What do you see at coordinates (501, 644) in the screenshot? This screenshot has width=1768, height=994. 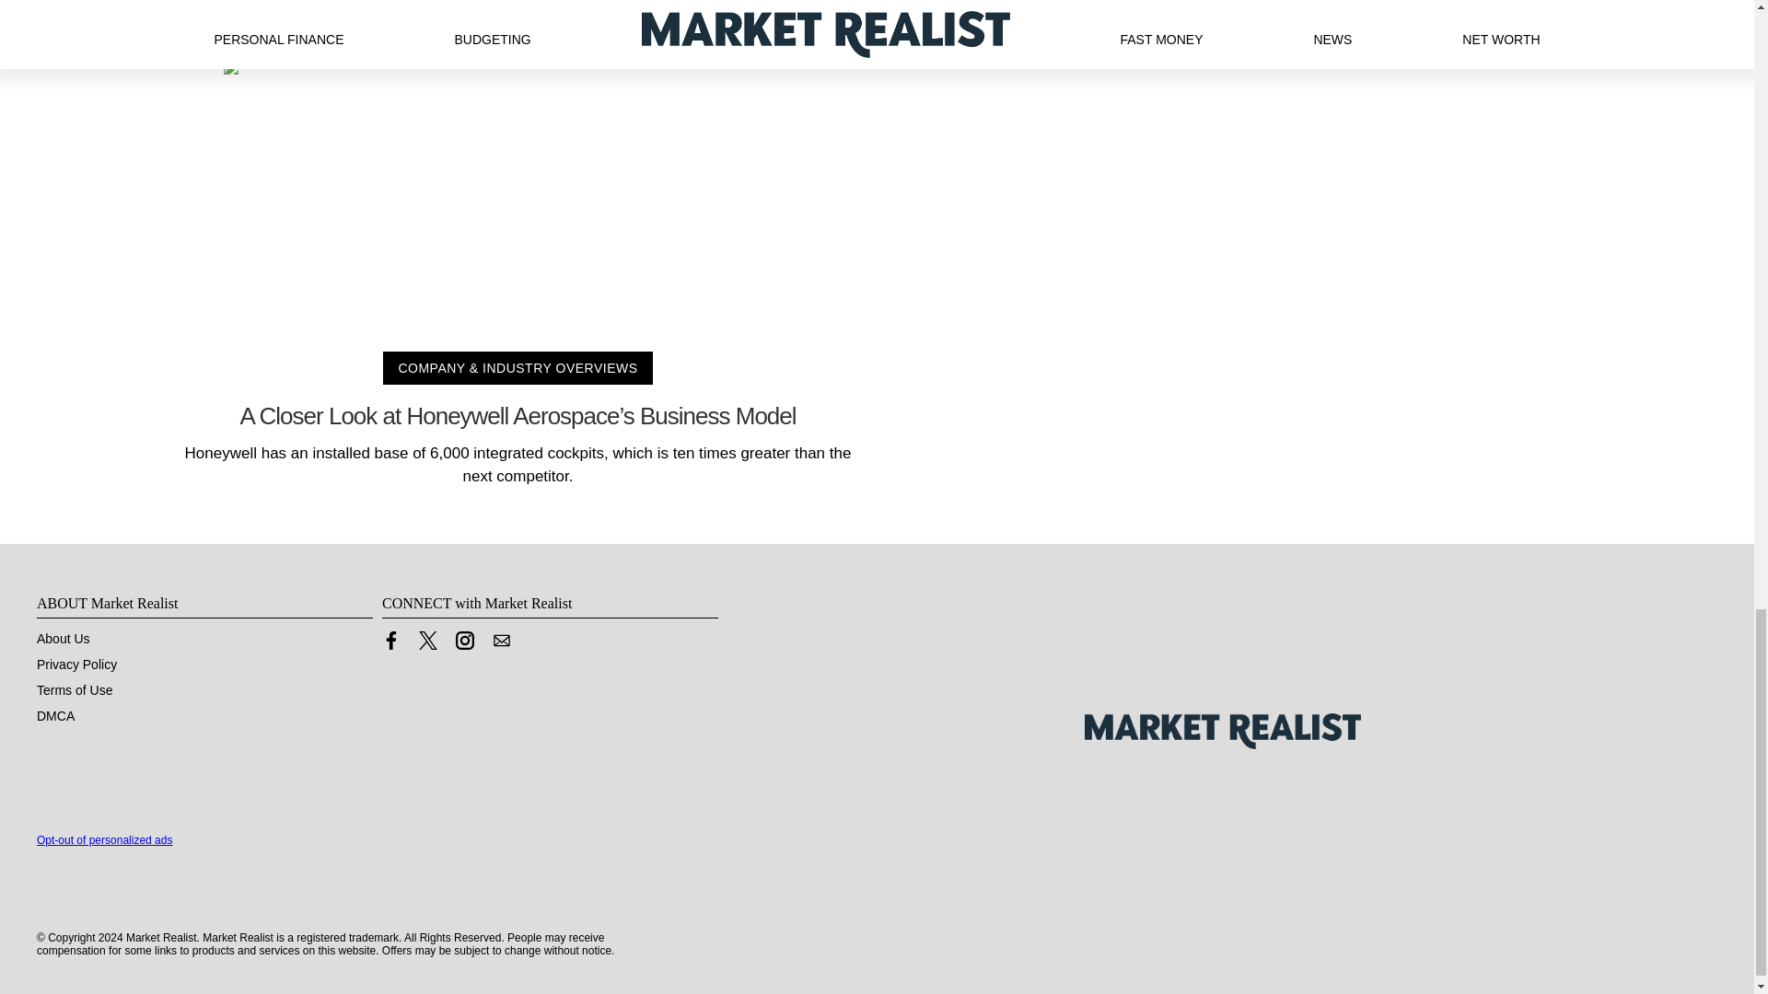 I see `Contact us by Email` at bounding box center [501, 644].